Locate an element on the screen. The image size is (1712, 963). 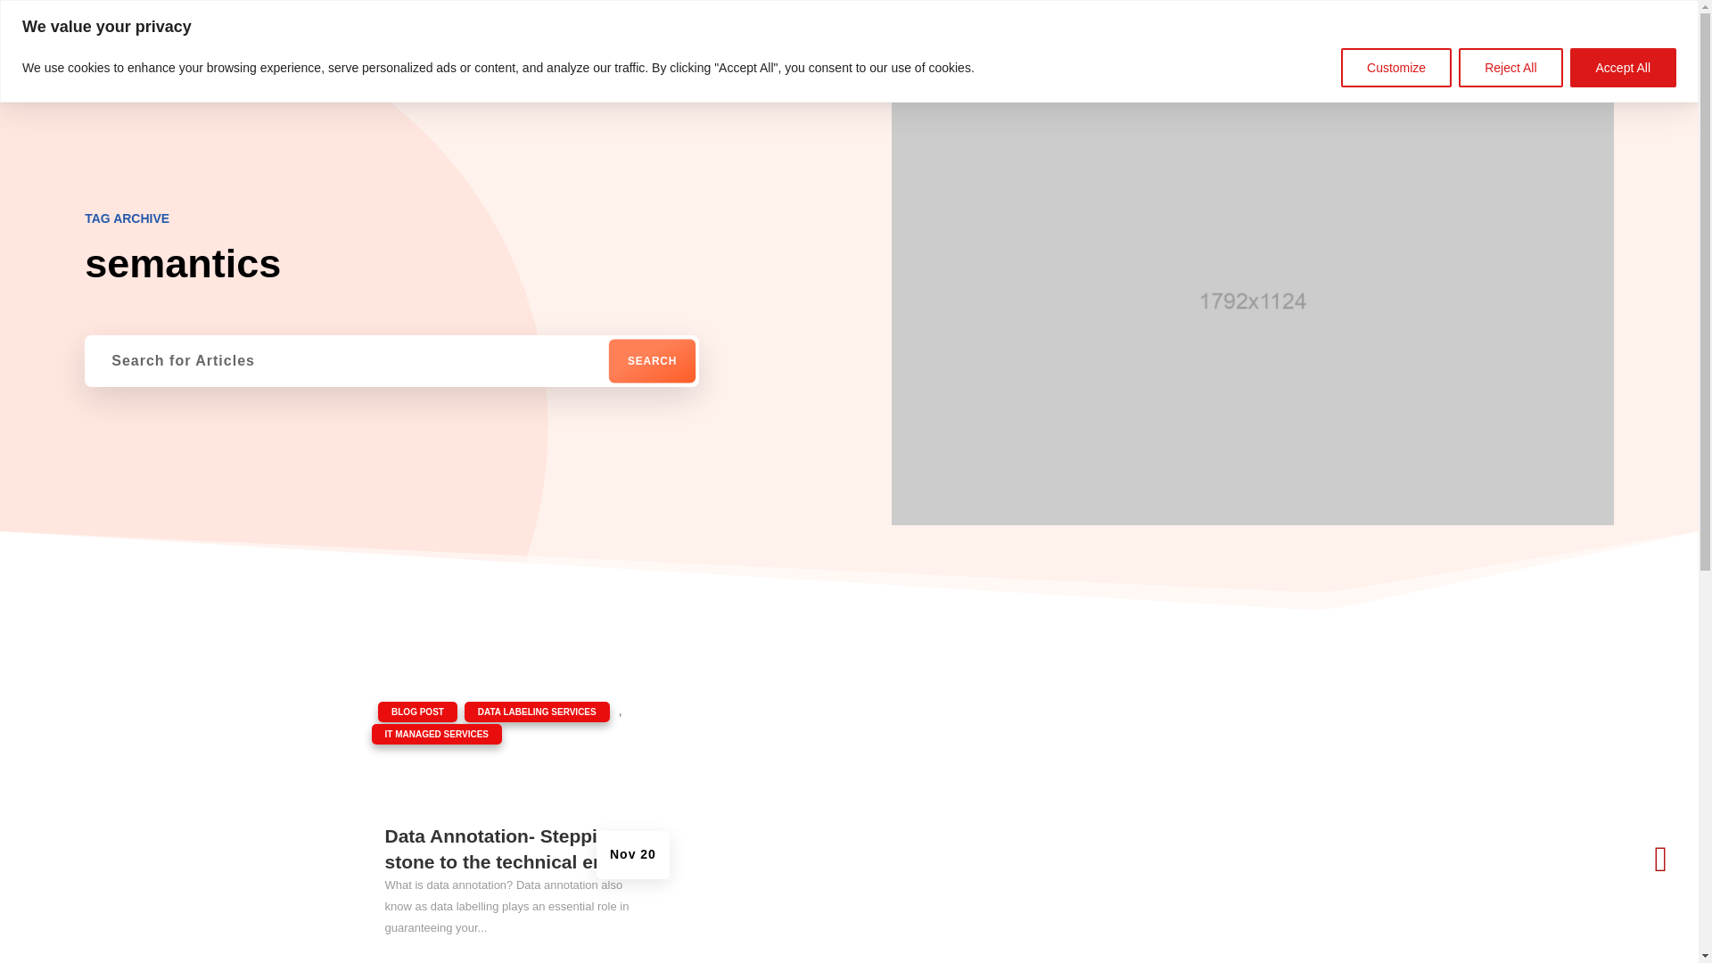
Follow on Facebook is located at coordinates (1523, 12).